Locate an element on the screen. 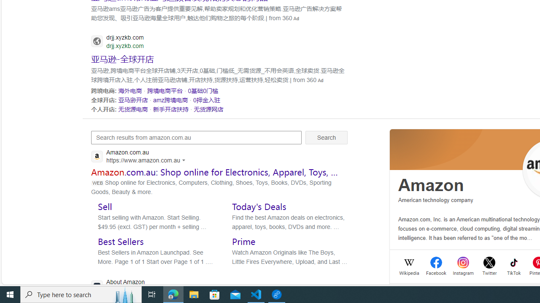 The height and width of the screenshot is (303, 540). Microsoft Edge - 1 running window is located at coordinates (173, 295).